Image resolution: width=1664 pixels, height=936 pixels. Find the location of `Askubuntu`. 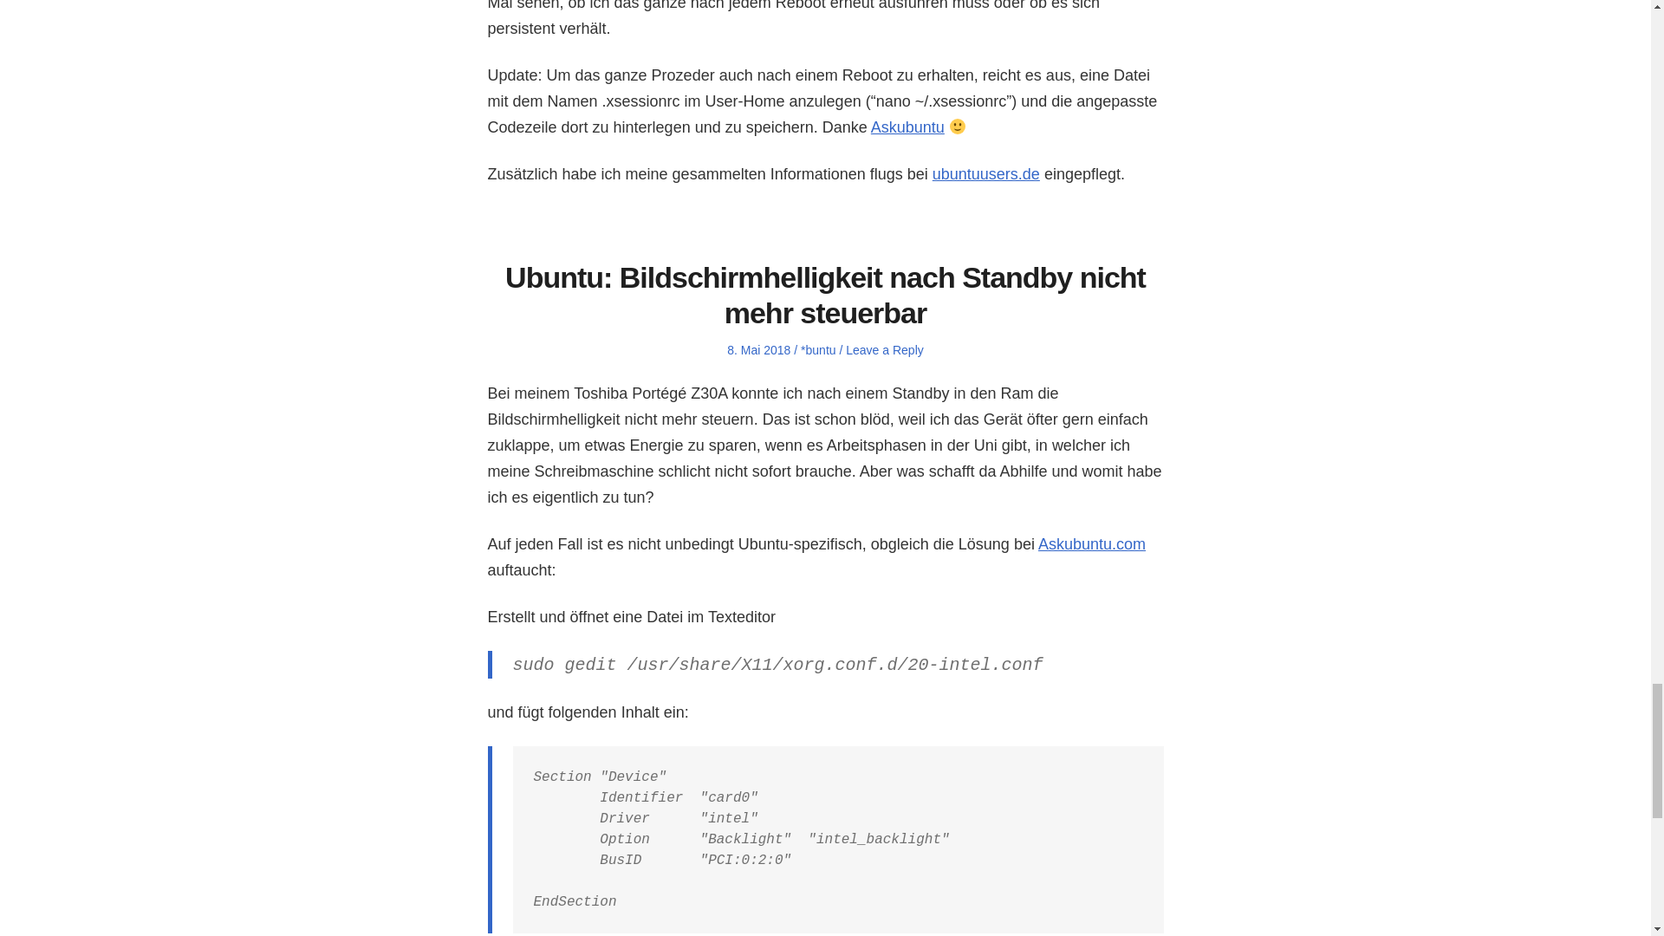

Askubuntu is located at coordinates (907, 127).